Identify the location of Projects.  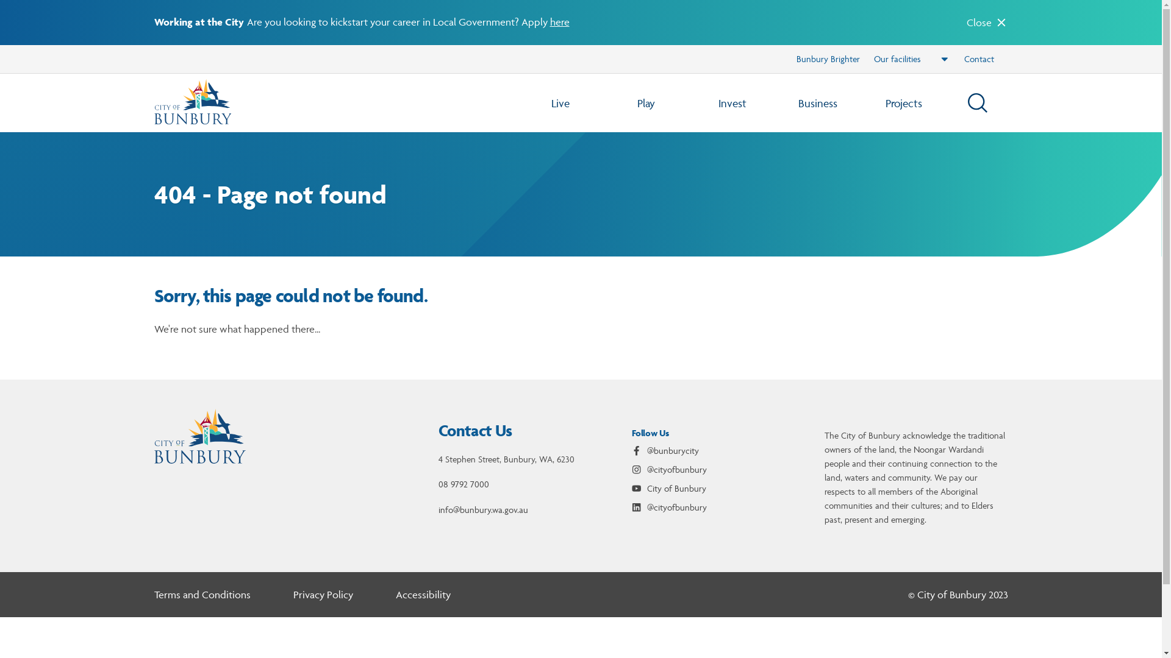
(904, 103).